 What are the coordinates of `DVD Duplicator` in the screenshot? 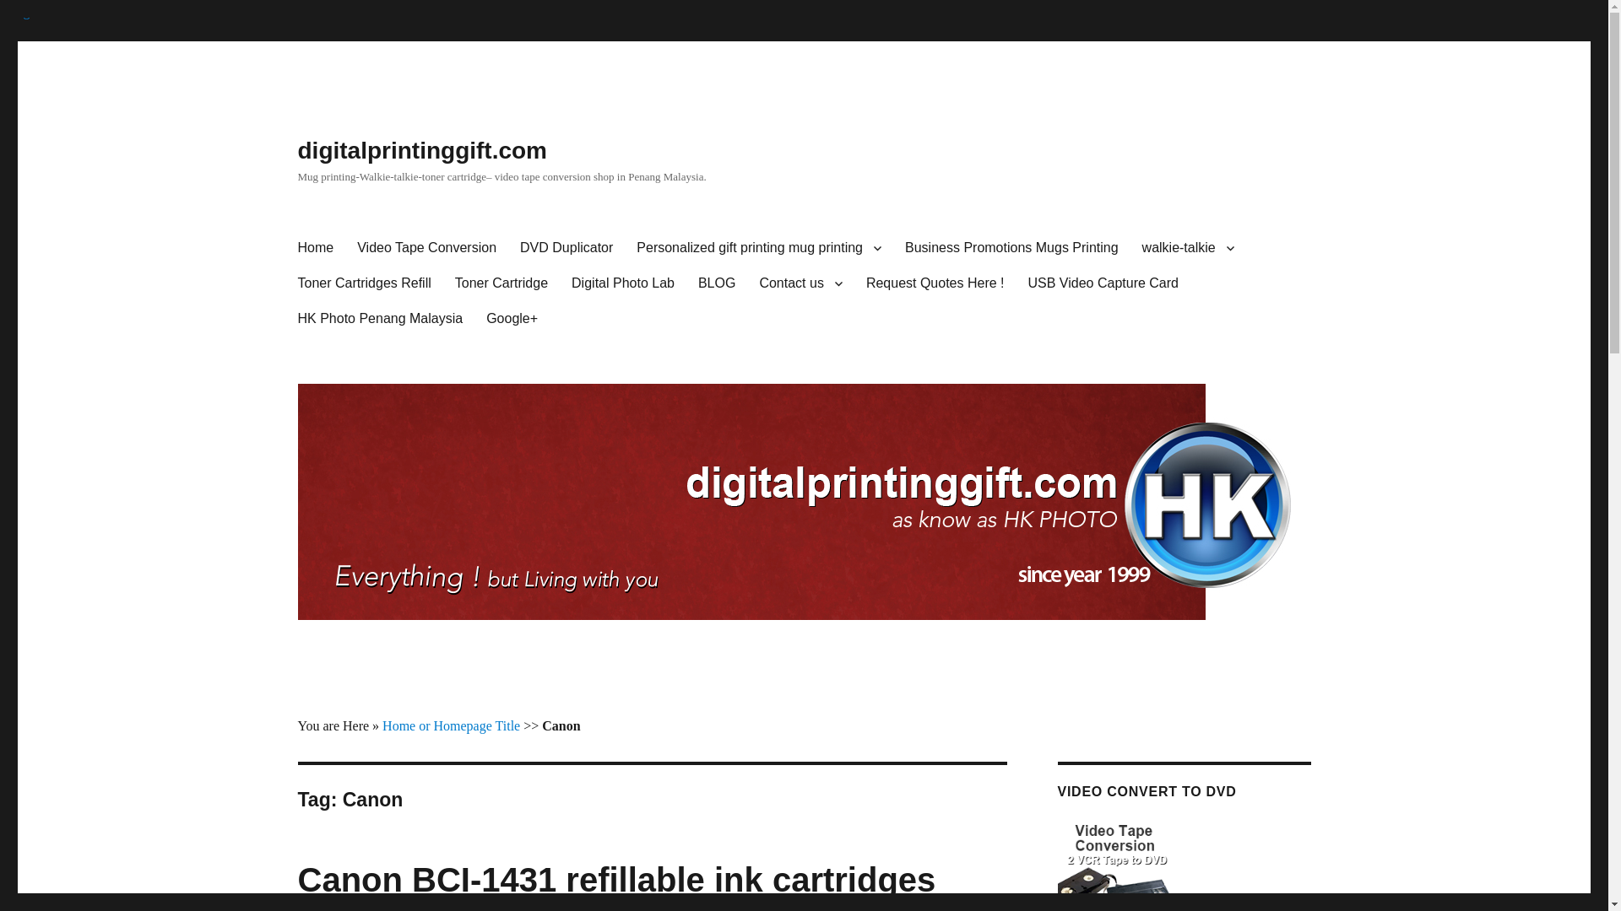 It's located at (566, 248).